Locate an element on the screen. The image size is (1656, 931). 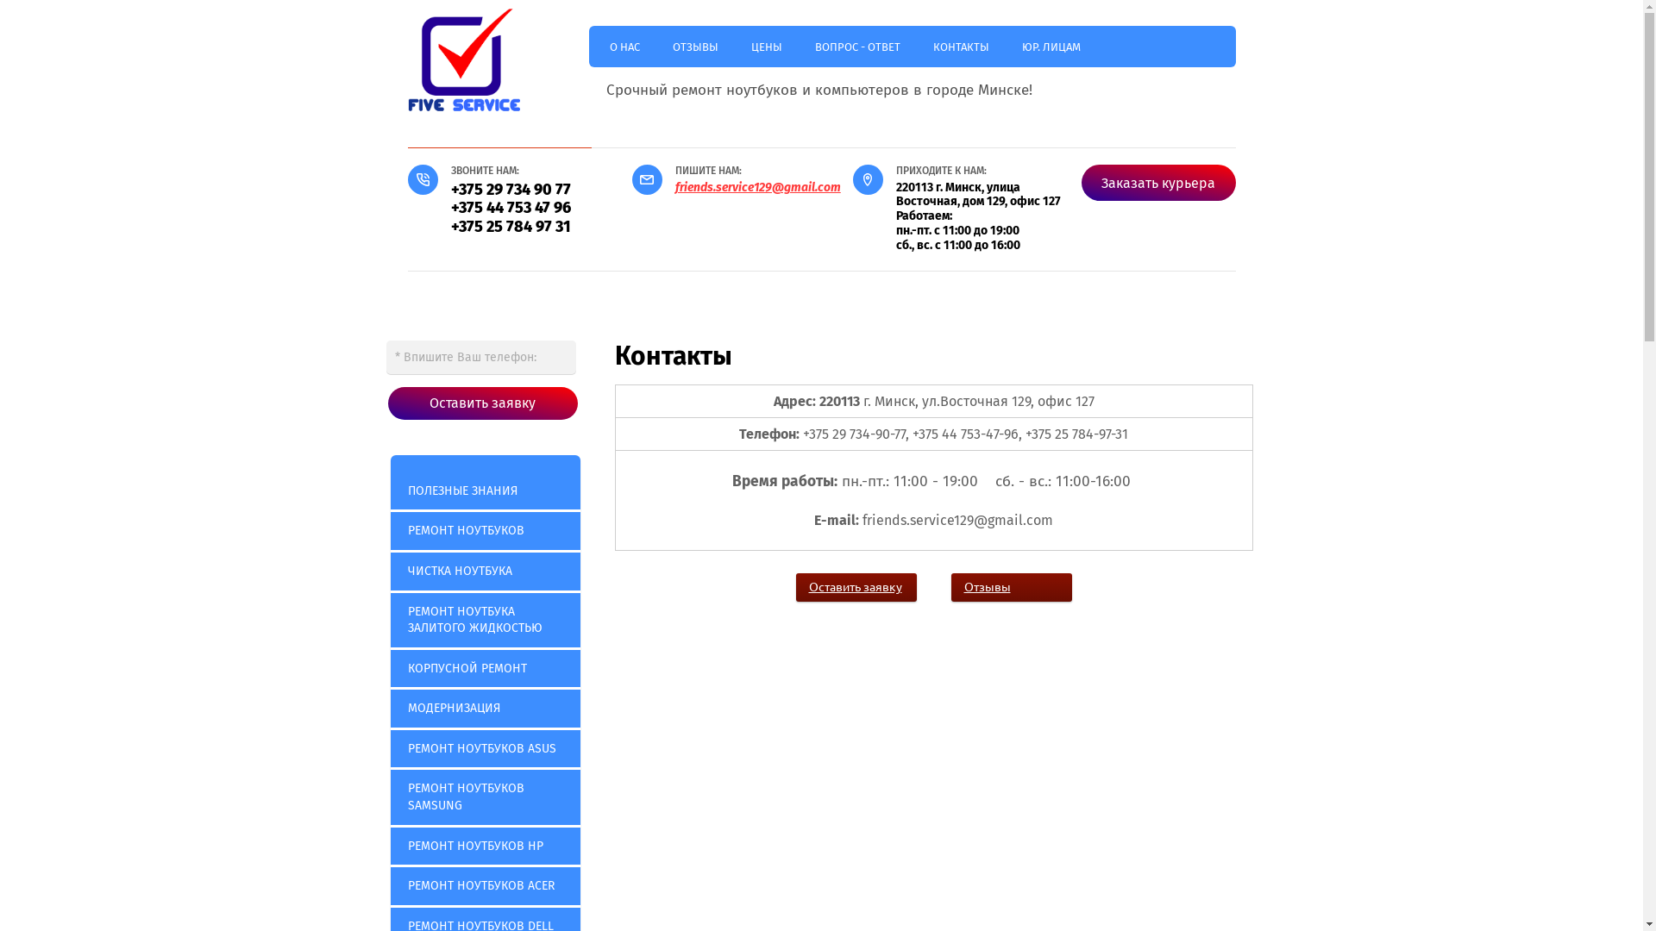
+375 44 753 47 96 is located at coordinates (511, 208).